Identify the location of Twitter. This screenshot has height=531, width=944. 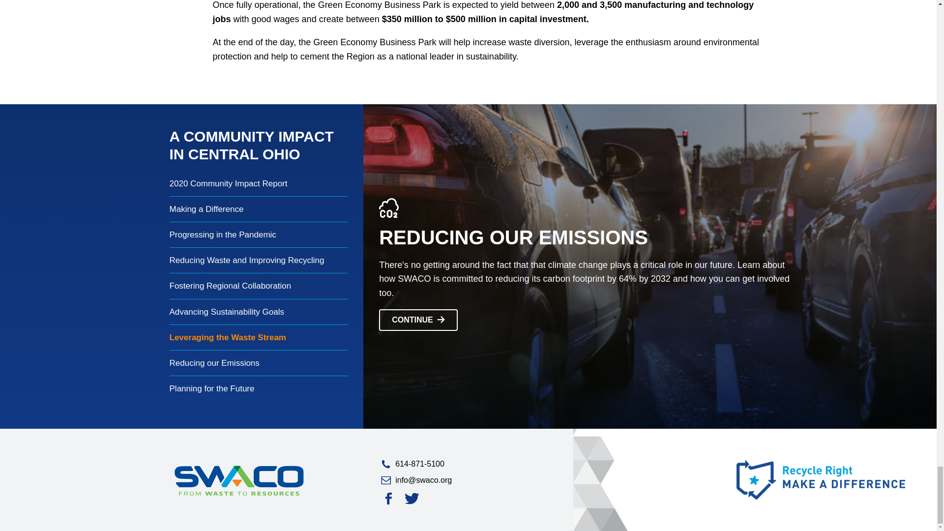
(412, 499).